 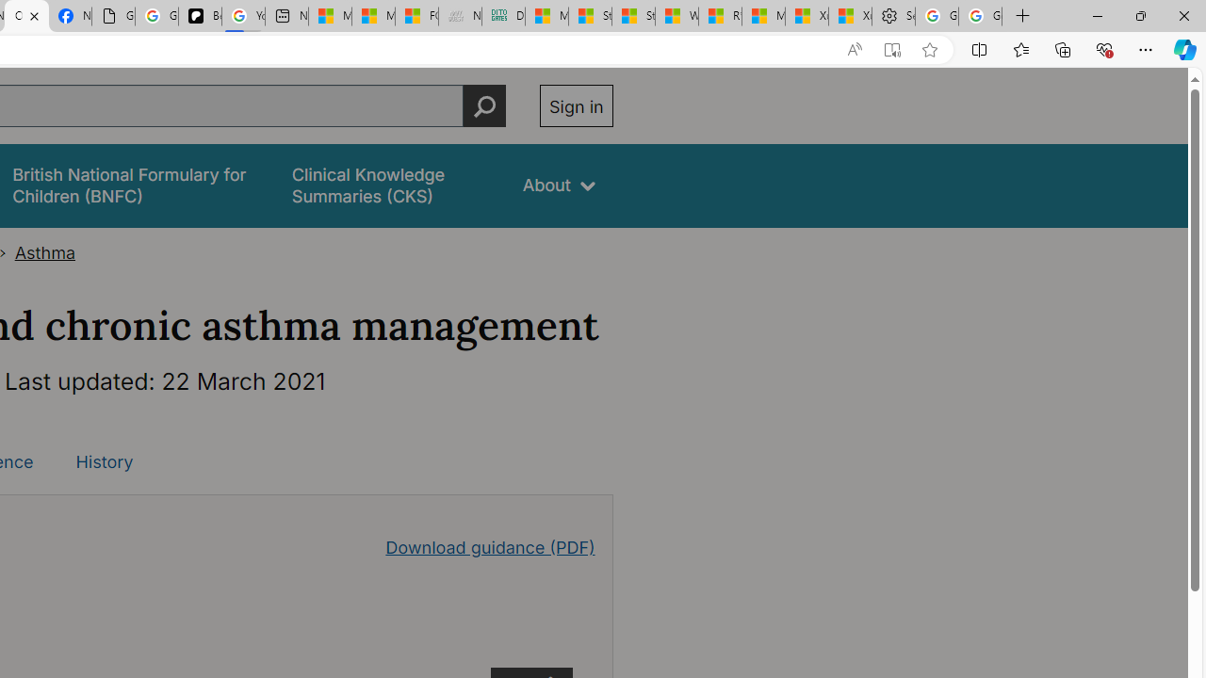 I want to click on Asthma, so click(x=45, y=252).